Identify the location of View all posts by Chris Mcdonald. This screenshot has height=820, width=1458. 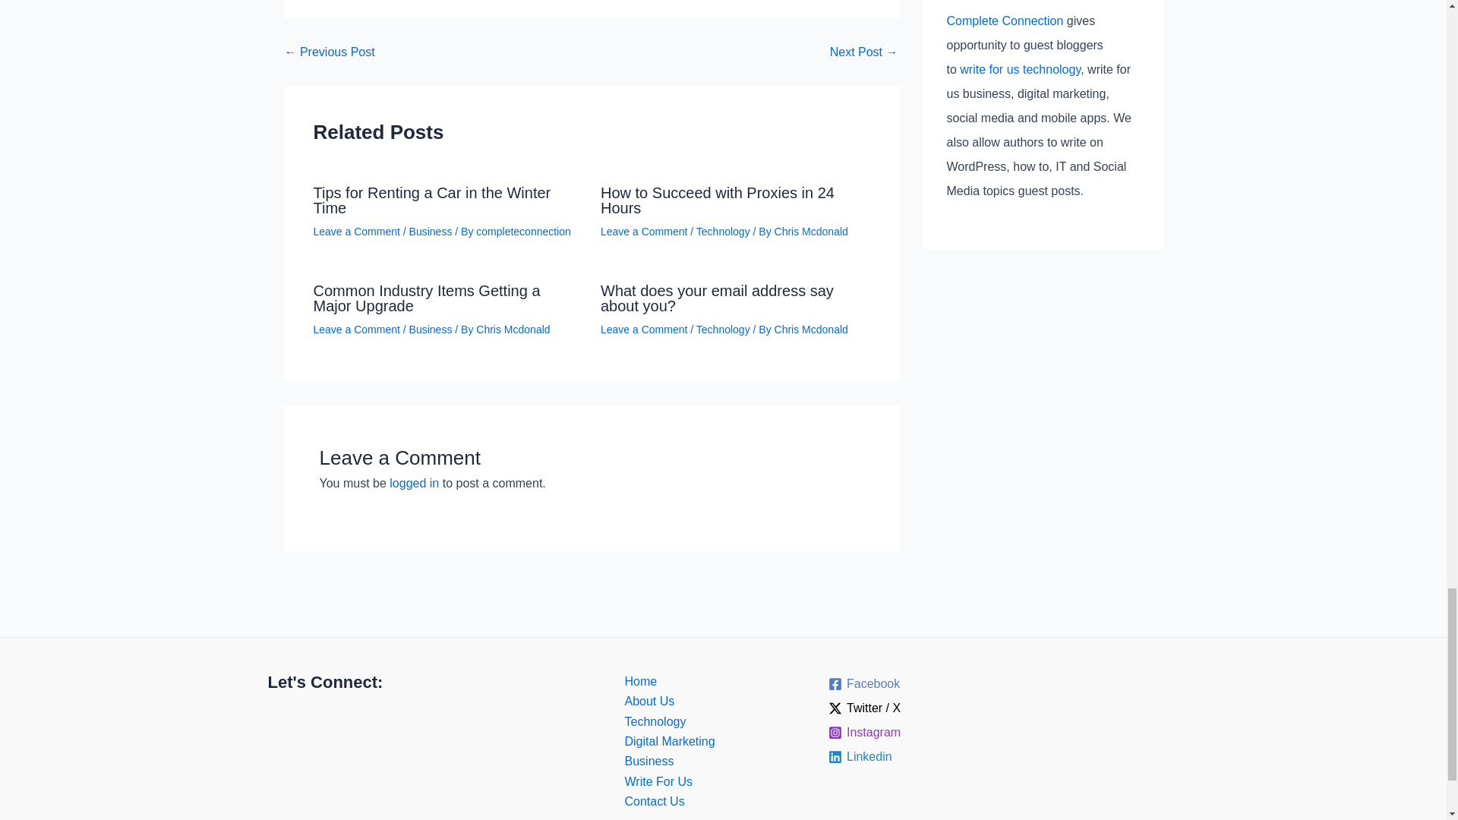
(811, 232).